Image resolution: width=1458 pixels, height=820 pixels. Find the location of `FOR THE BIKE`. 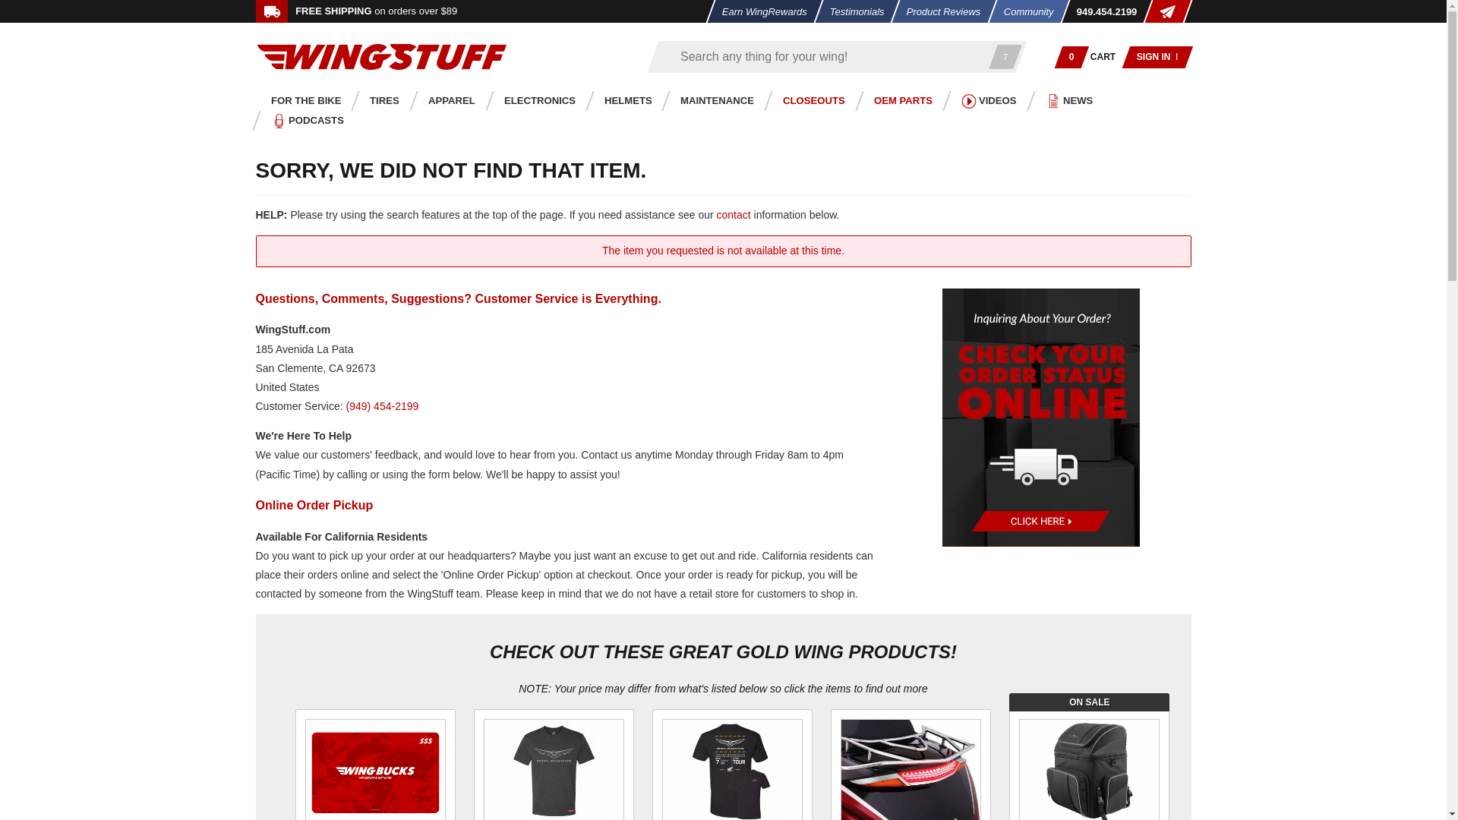

FOR THE BIKE is located at coordinates (301, 100).